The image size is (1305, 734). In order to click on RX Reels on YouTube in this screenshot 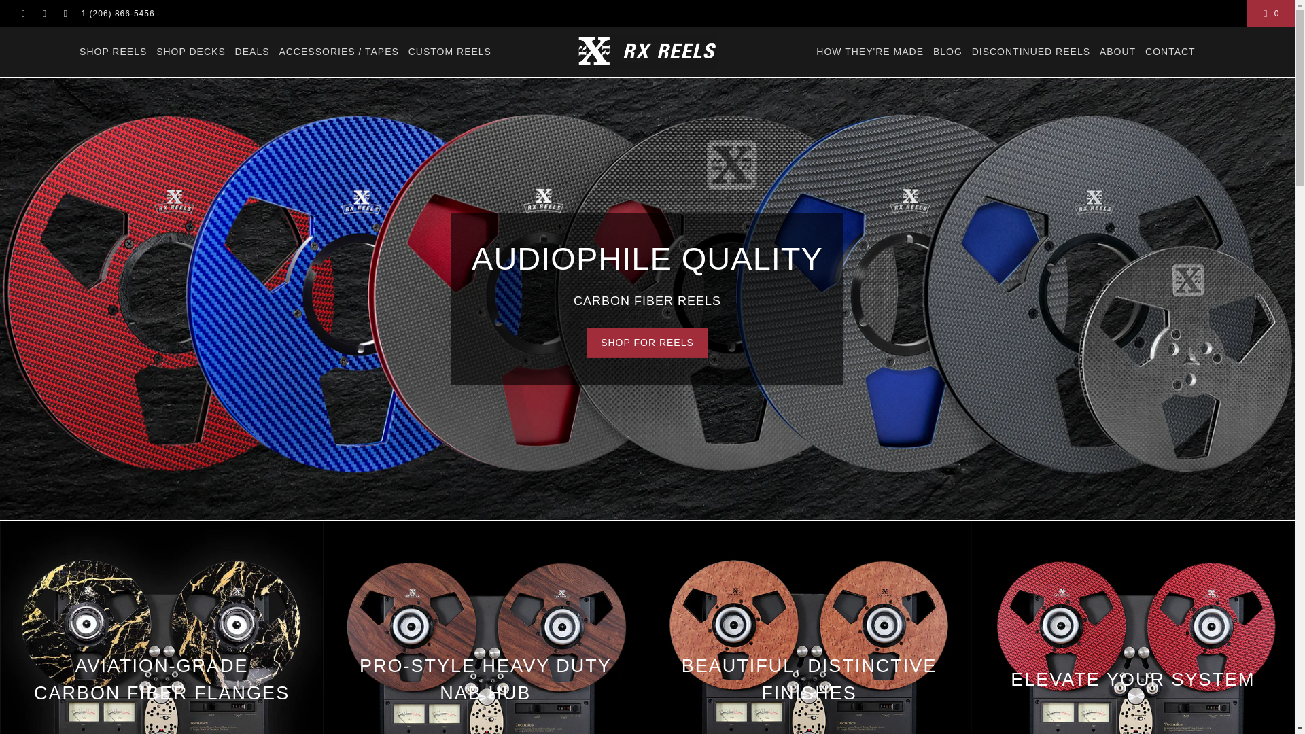, I will do `click(43, 14)`.